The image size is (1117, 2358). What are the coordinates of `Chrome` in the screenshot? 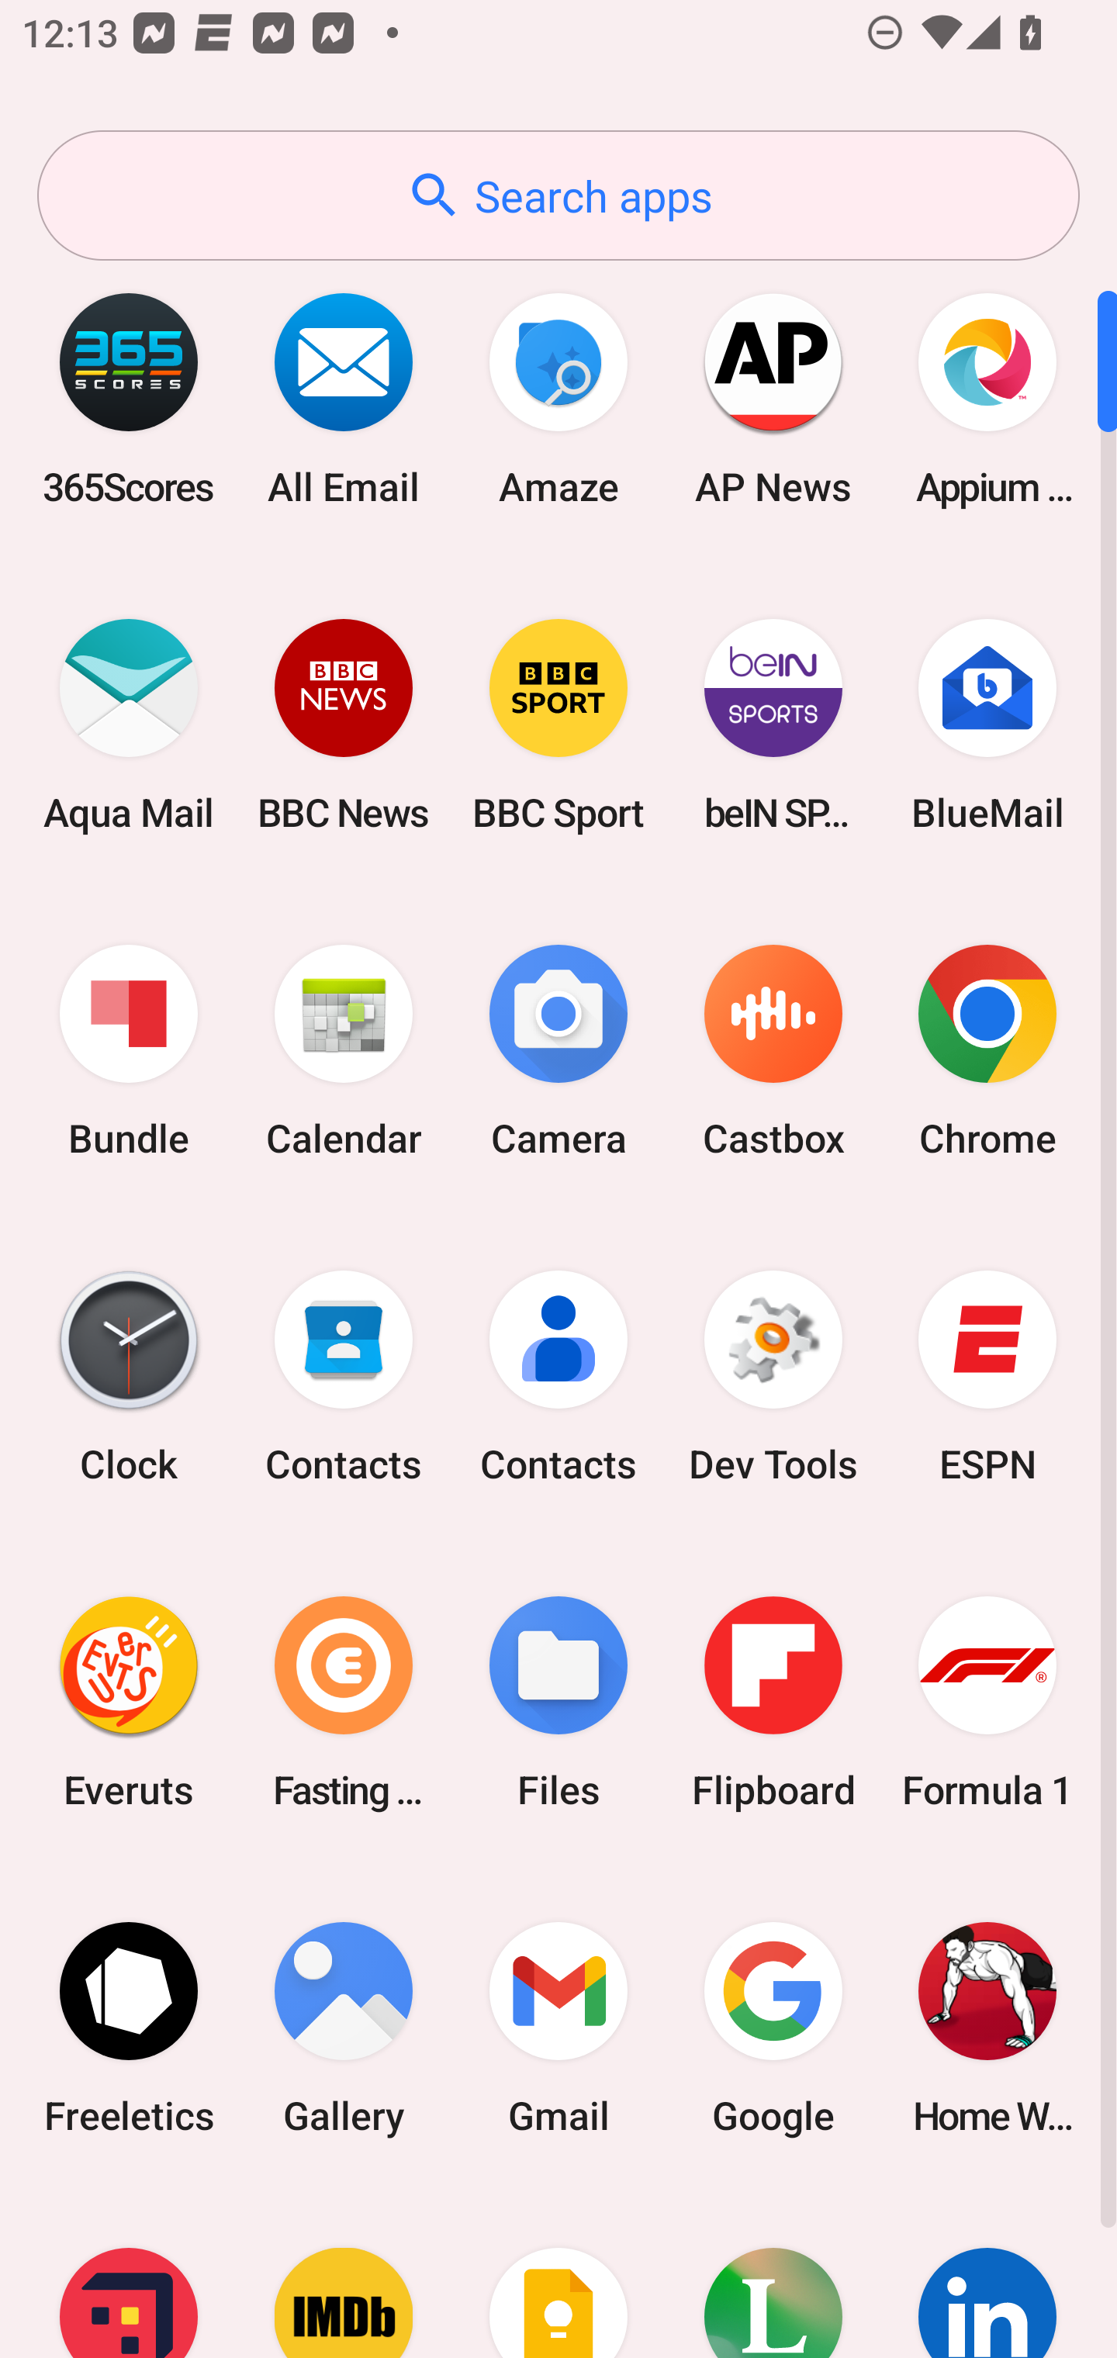 It's located at (987, 1052).